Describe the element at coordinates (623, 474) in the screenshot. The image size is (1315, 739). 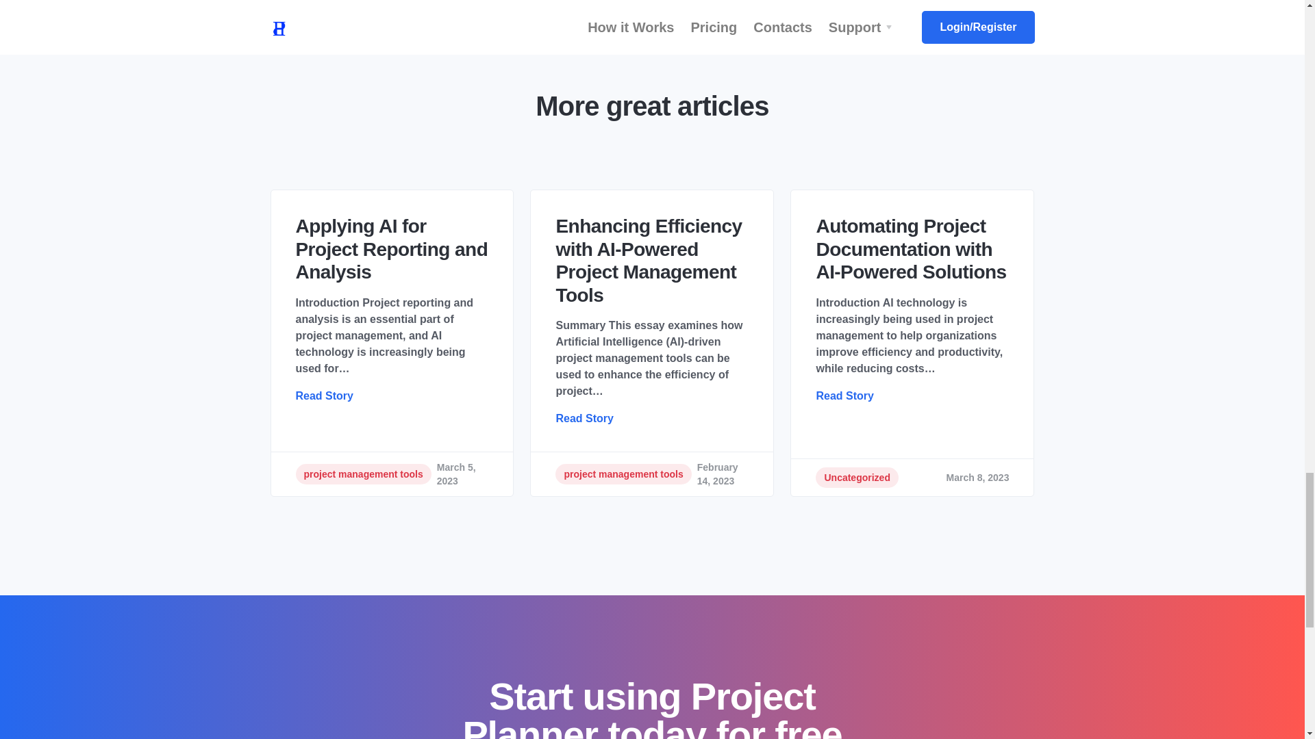
I see `project management tools` at that location.